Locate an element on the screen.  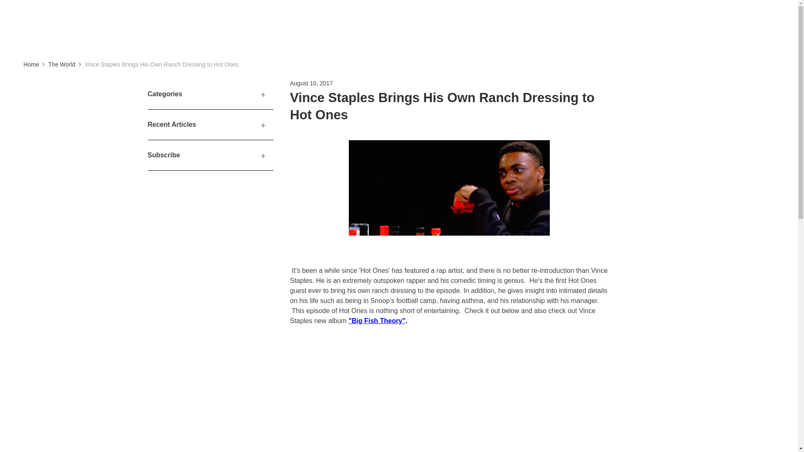
Home is located at coordinates (31, 64).